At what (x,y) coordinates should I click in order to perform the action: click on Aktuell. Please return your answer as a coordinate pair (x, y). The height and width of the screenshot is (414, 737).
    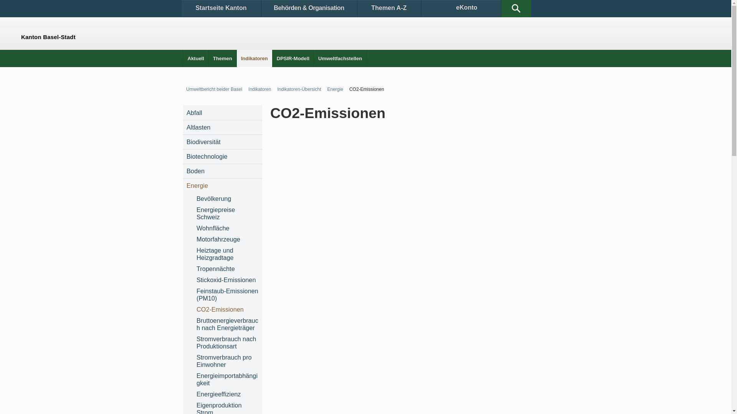
    Looking at the image, I should click on (196, 58).